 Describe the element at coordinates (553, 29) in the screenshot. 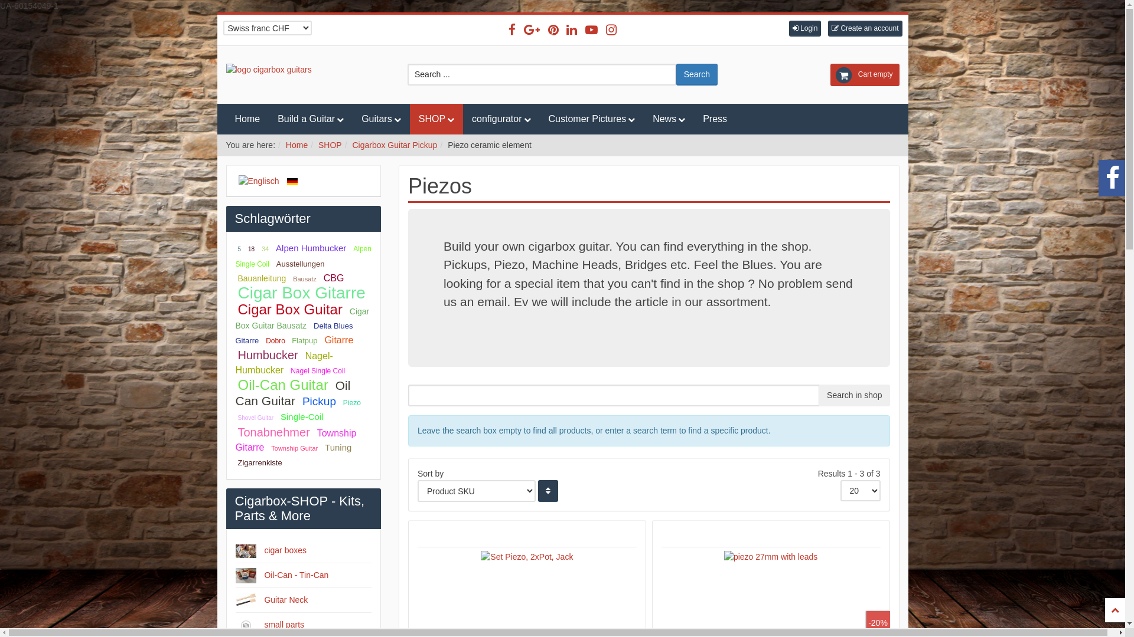

I see `Pinterest` at that location.